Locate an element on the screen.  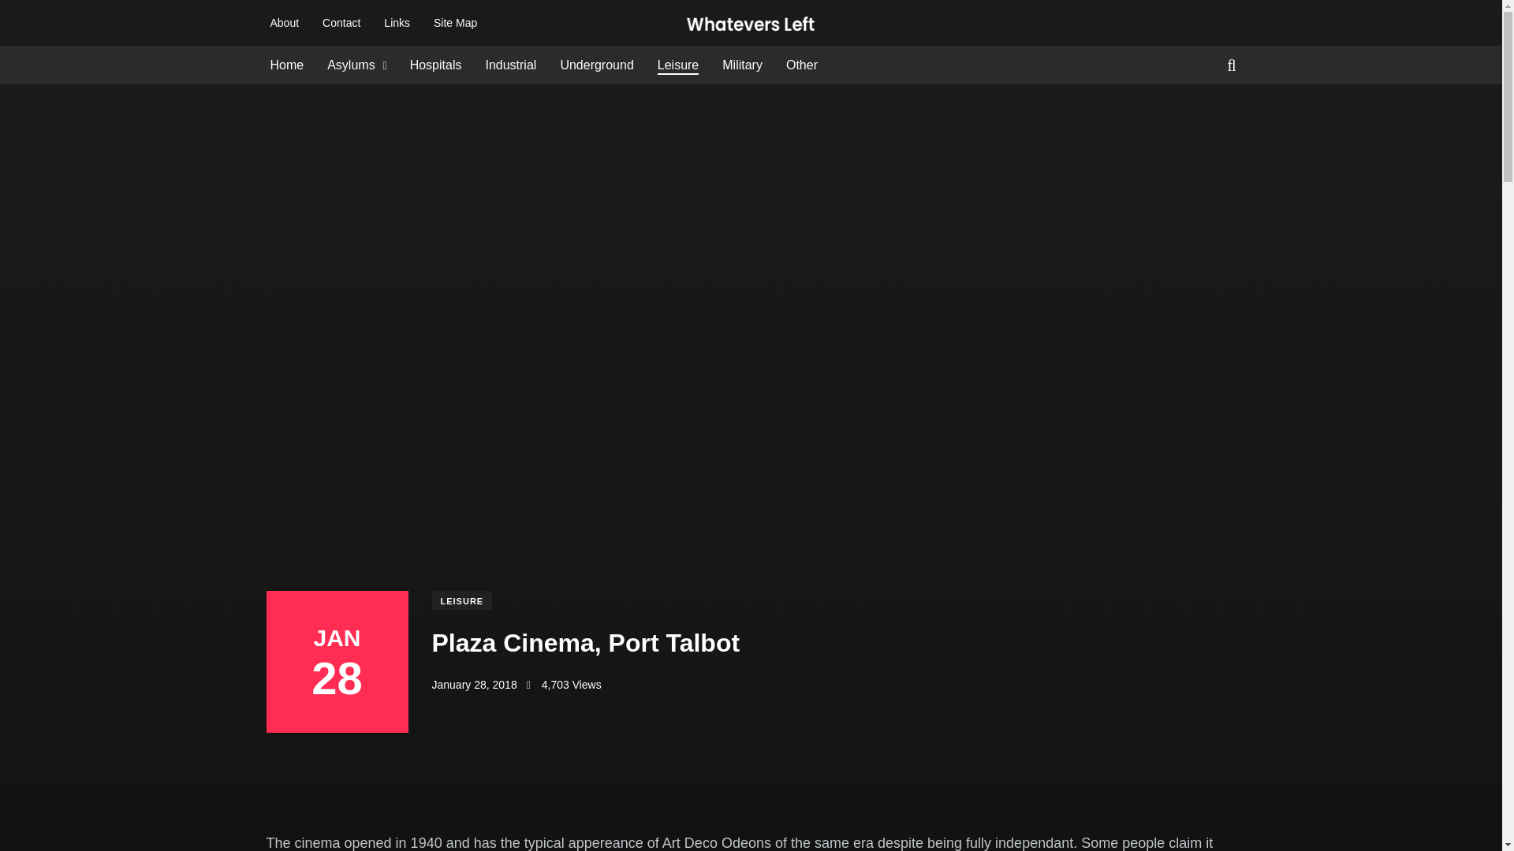
Contact is located at coordinates (341, 22).